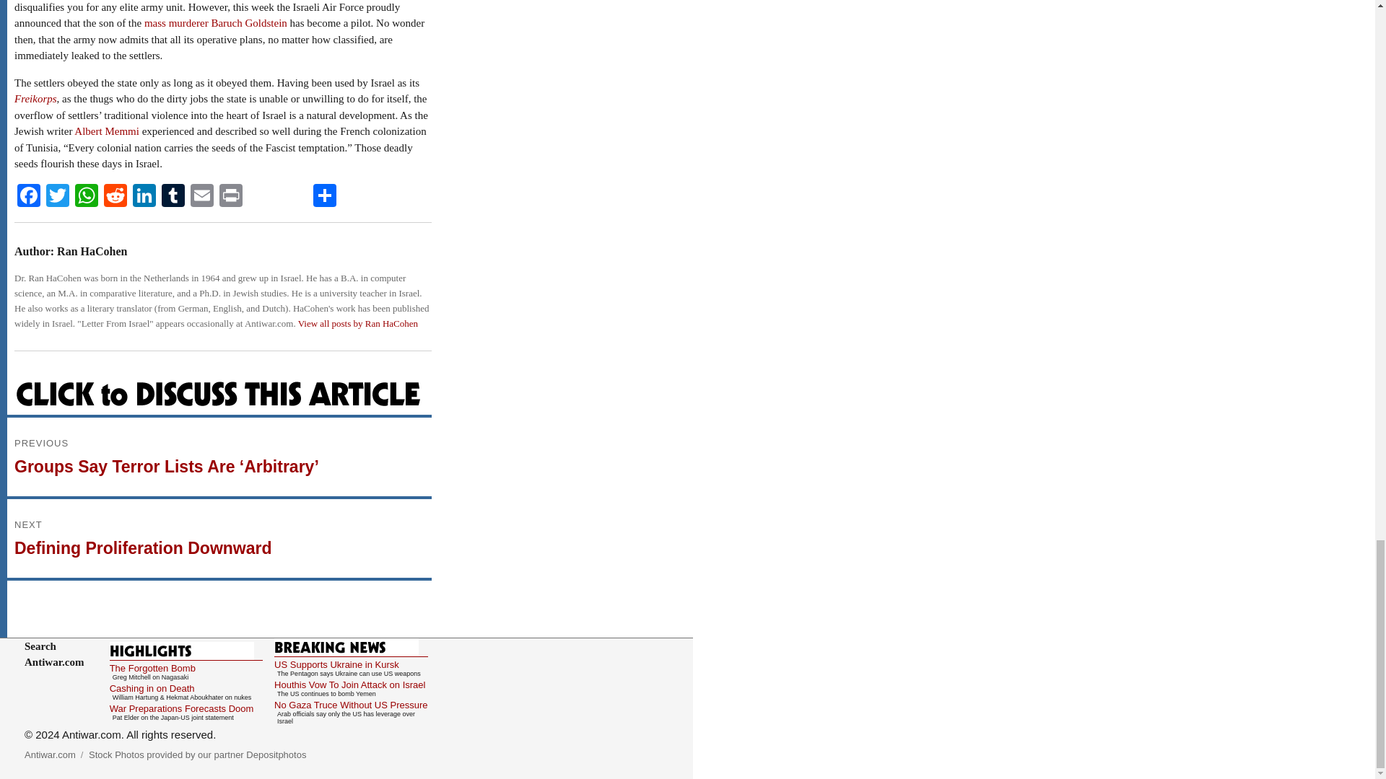 The image size is (1386, 779). Describe the element at coordinates (57, 196) in the screenshot. I see `Twitter` at that location.